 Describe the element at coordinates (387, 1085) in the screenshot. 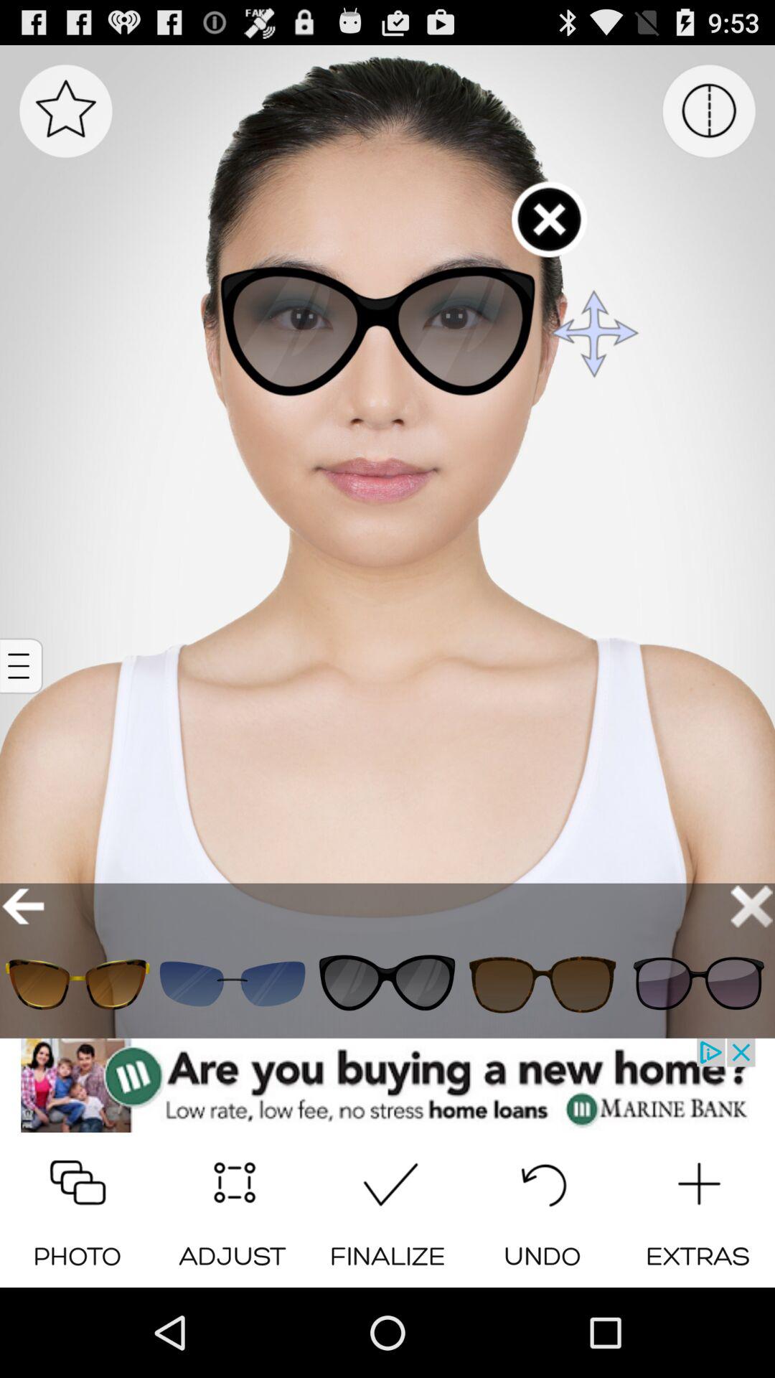

I see `adventisment page` at that location.